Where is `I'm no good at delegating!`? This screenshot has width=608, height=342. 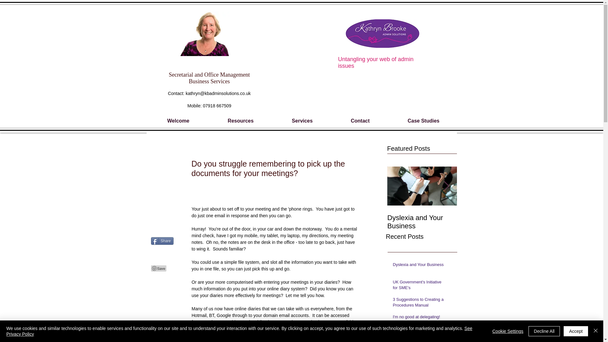 I'm no good at delegating! is located at coordinates (420, 318).